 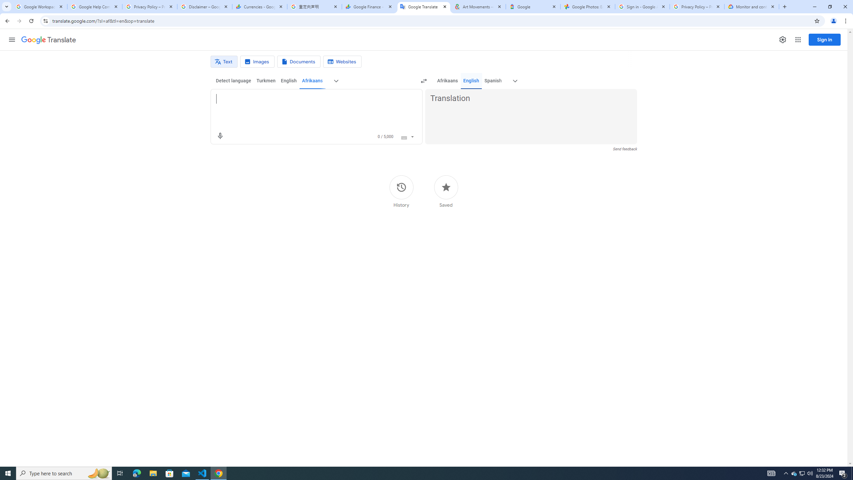 I want to click on Sign in - Google Accounts, so click(x=642, y=7).